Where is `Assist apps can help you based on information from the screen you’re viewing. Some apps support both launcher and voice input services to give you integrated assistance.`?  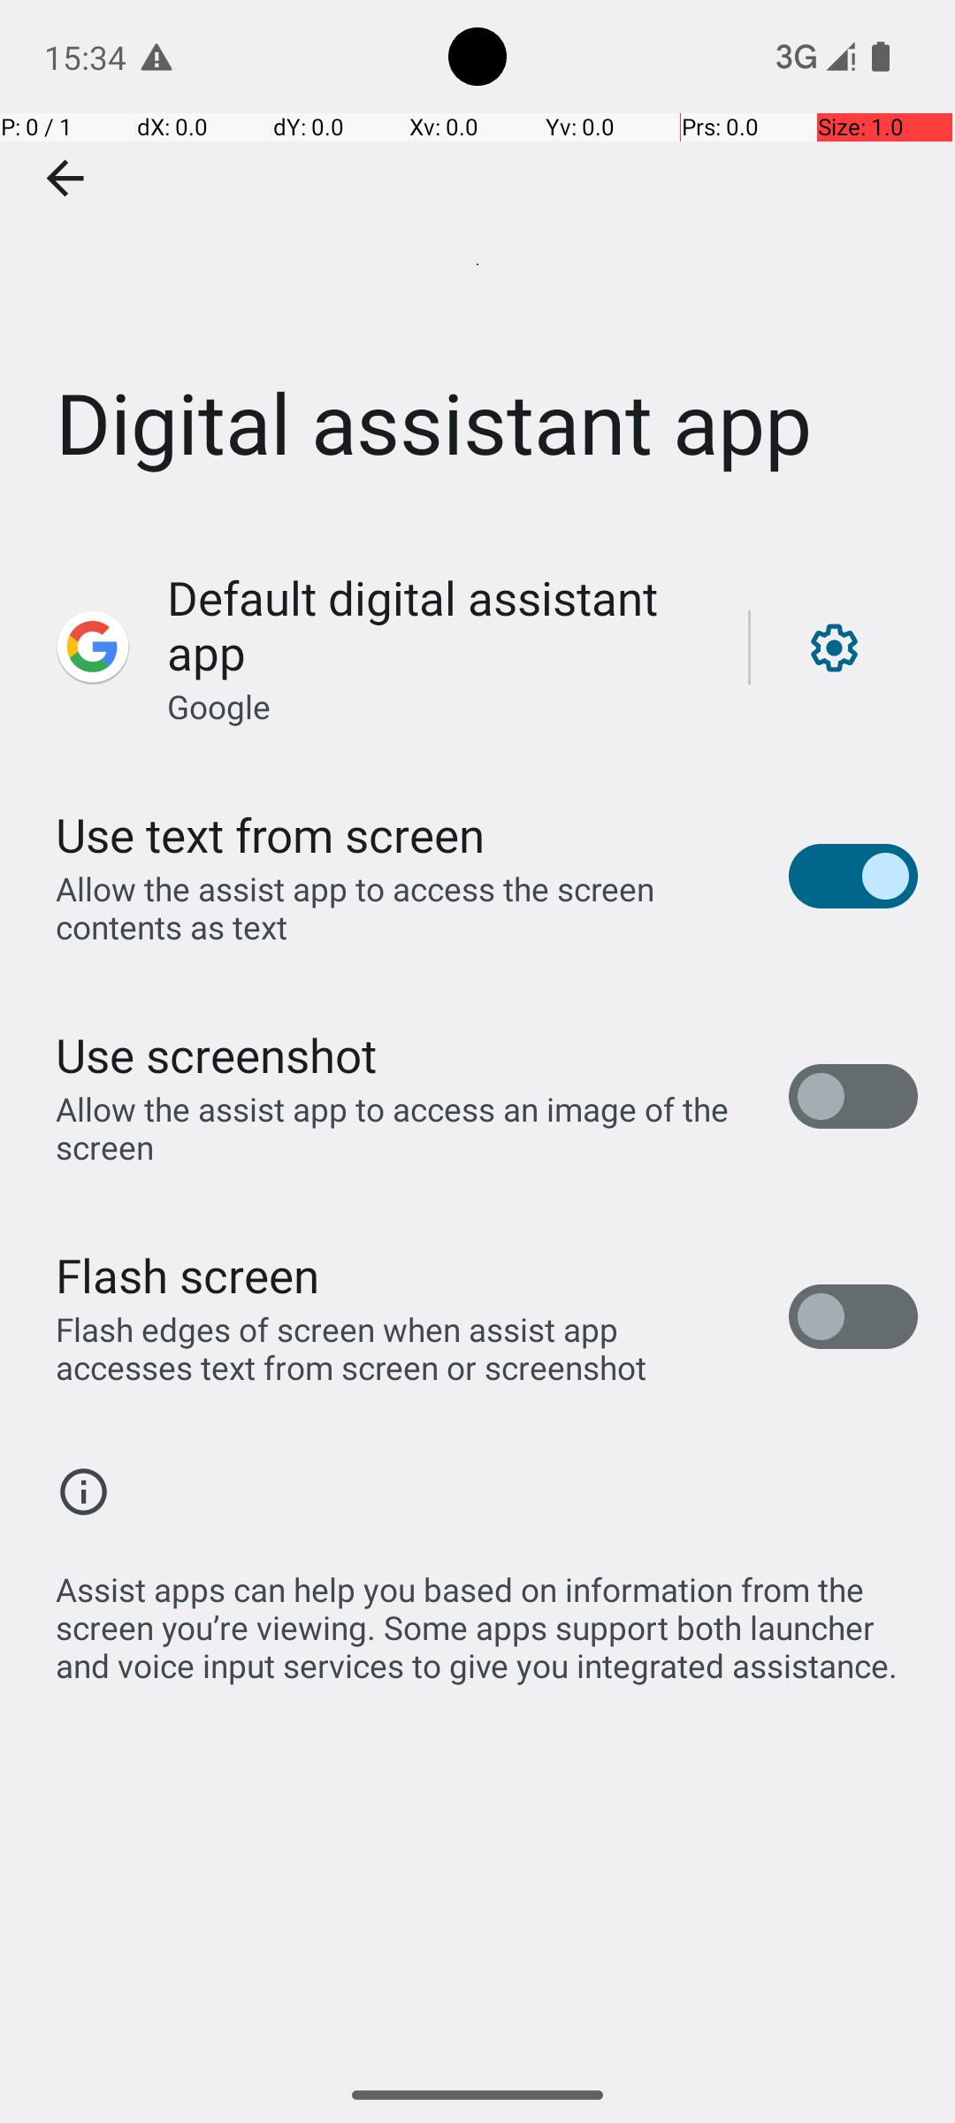
Assist apps can help you based on information from the screen you’re viewing. Some apps support both launcher and voice input services to give you integrated assistance. is located at coordinates (486, 1618).